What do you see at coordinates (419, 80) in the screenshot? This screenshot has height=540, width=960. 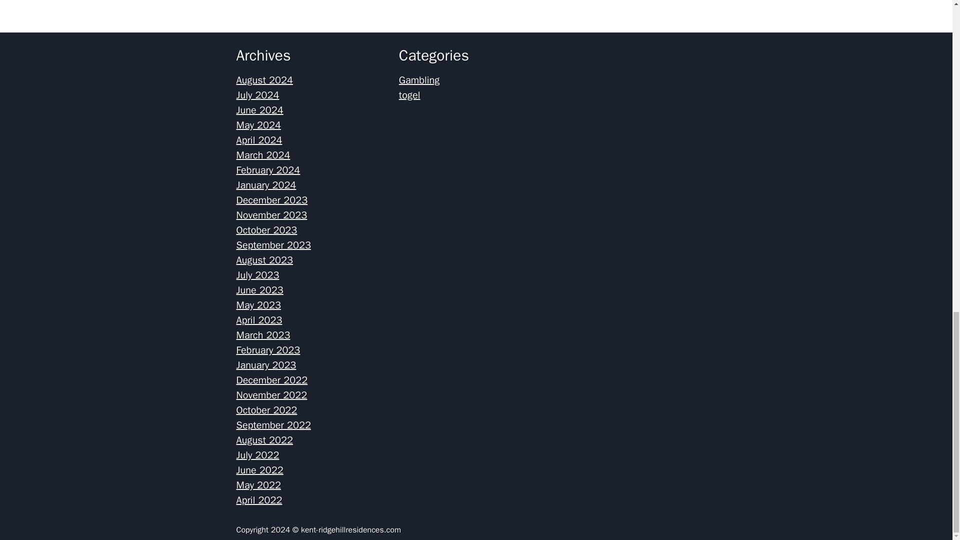 I see `Gambling` at bounding box center [419, 80].